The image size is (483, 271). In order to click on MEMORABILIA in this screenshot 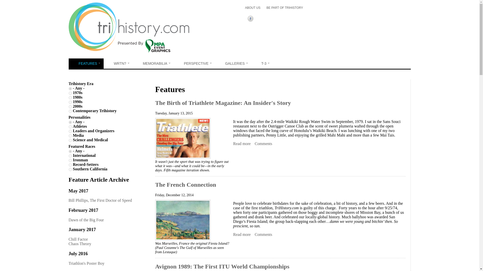, I will do `click(153, 64)`.